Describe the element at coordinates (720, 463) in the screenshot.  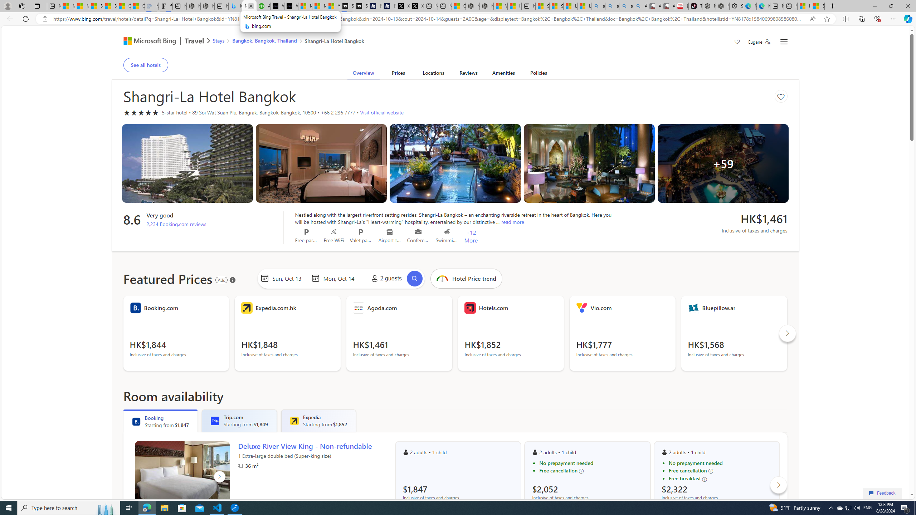
I see `No prepayment needed` at that location.